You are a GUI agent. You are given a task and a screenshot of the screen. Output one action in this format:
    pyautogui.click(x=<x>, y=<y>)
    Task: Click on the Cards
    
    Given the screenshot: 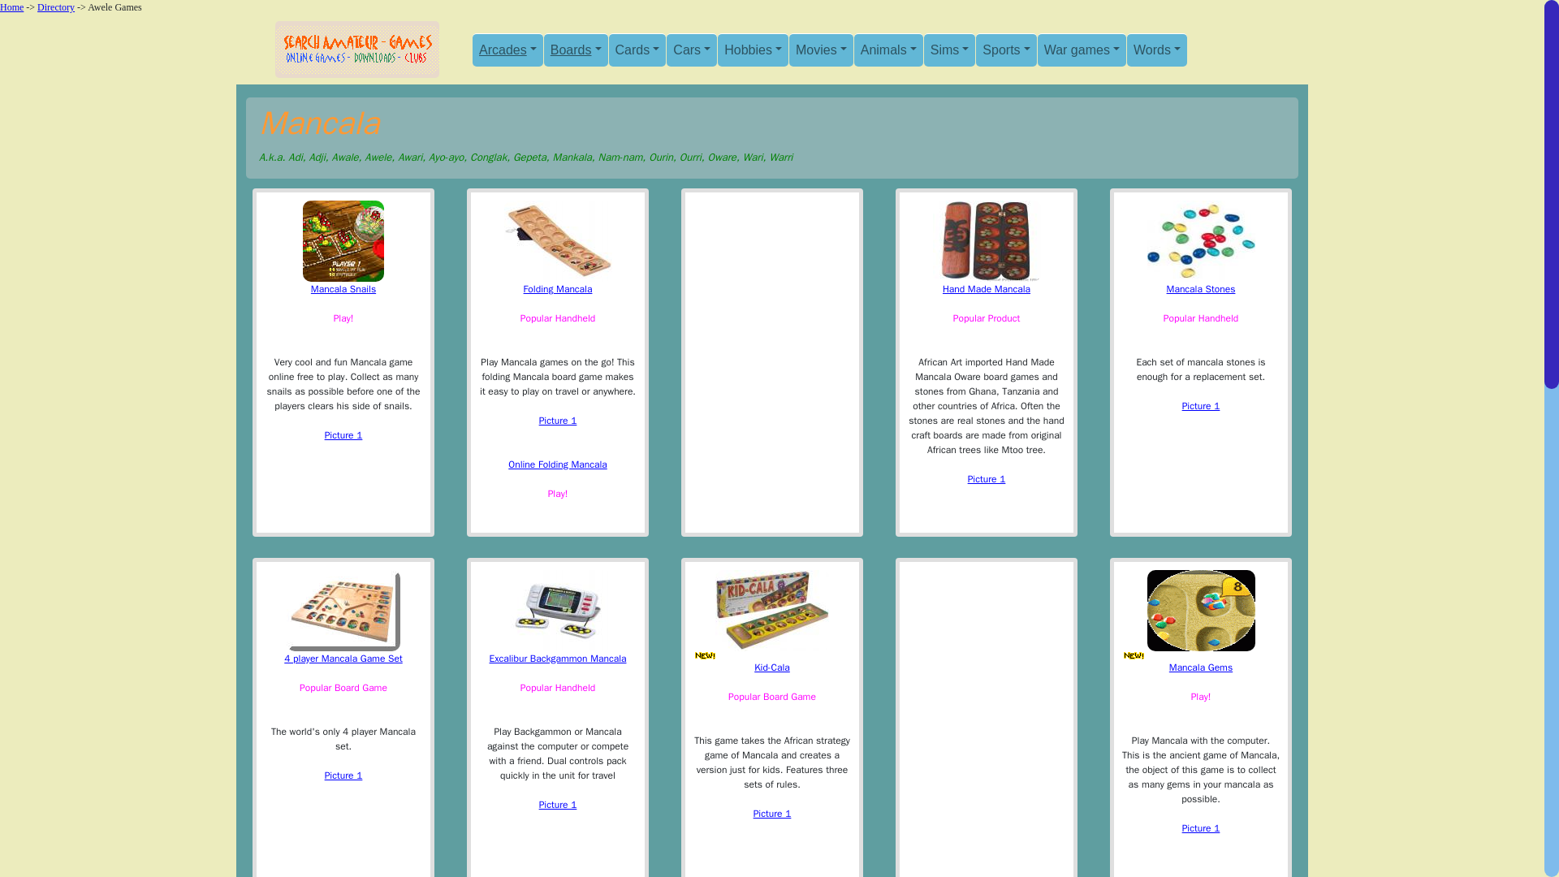 What is the action you would take?
    pyautogui.click(x=638, y=49)
    